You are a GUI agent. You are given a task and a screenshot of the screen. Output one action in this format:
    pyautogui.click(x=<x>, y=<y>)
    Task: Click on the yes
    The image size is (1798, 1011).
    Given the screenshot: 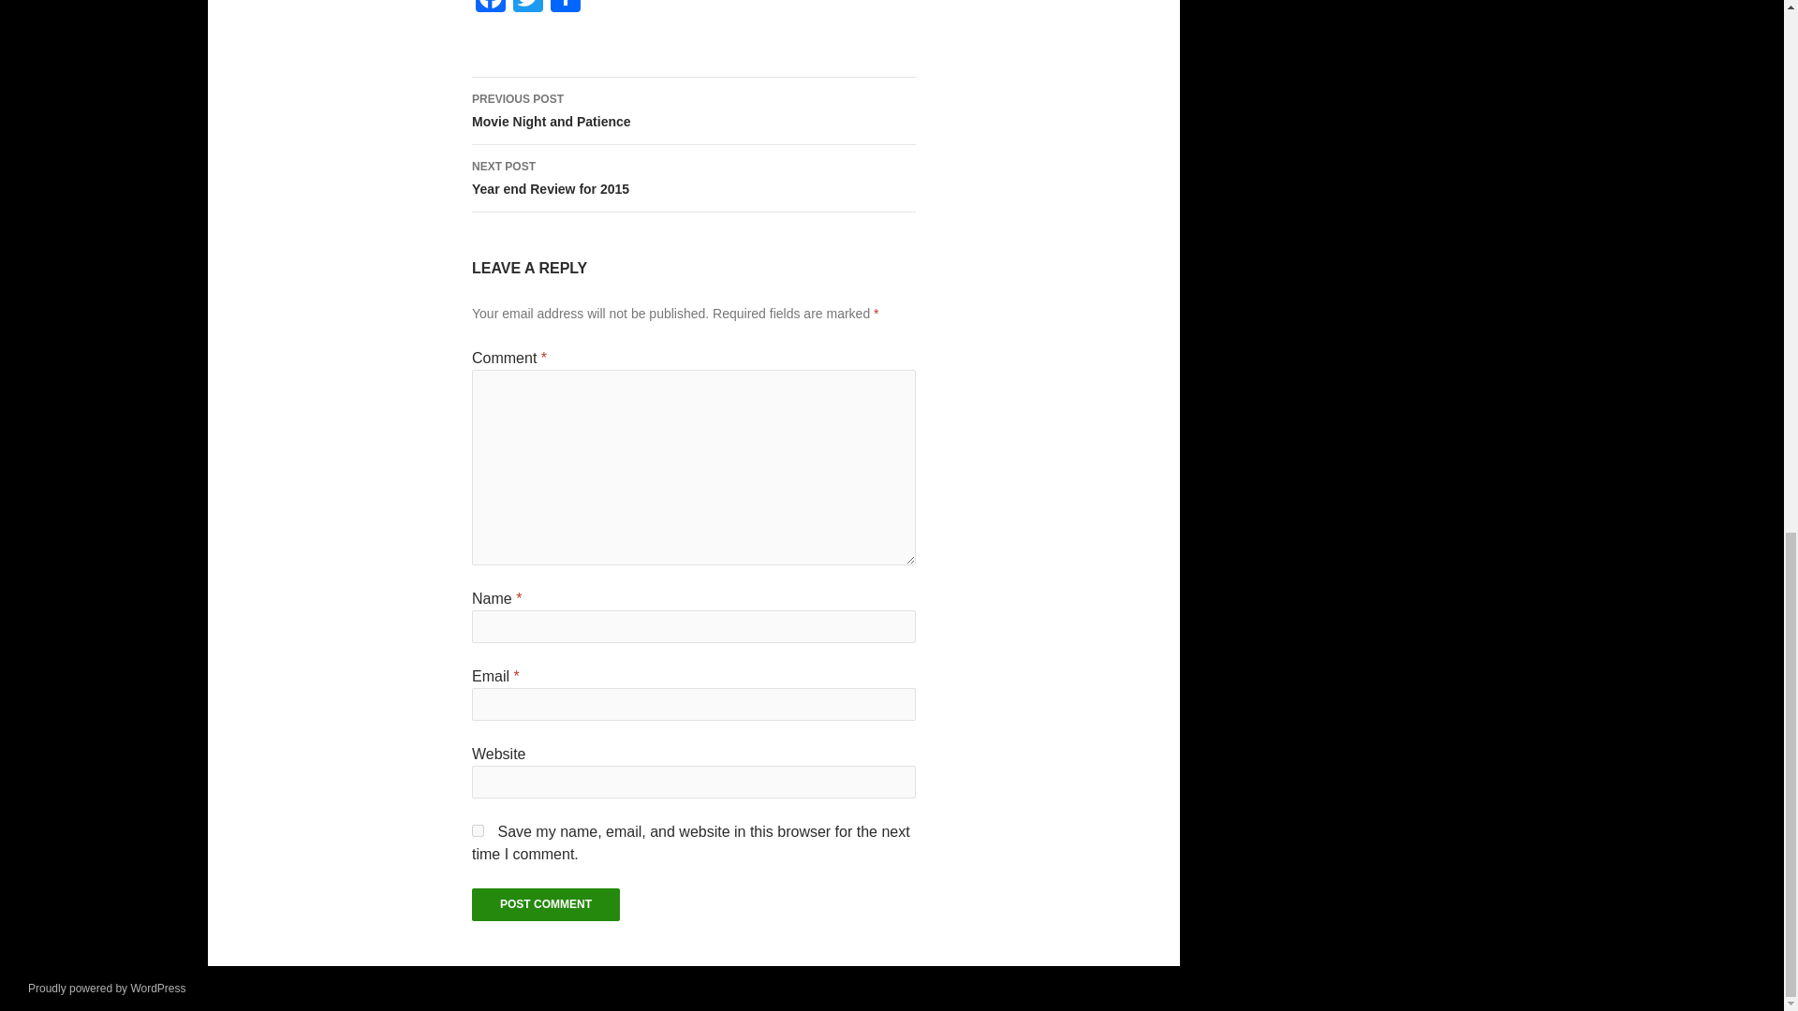 What is the action you would take?
    pyautogui.click(x=527, y=8)
    